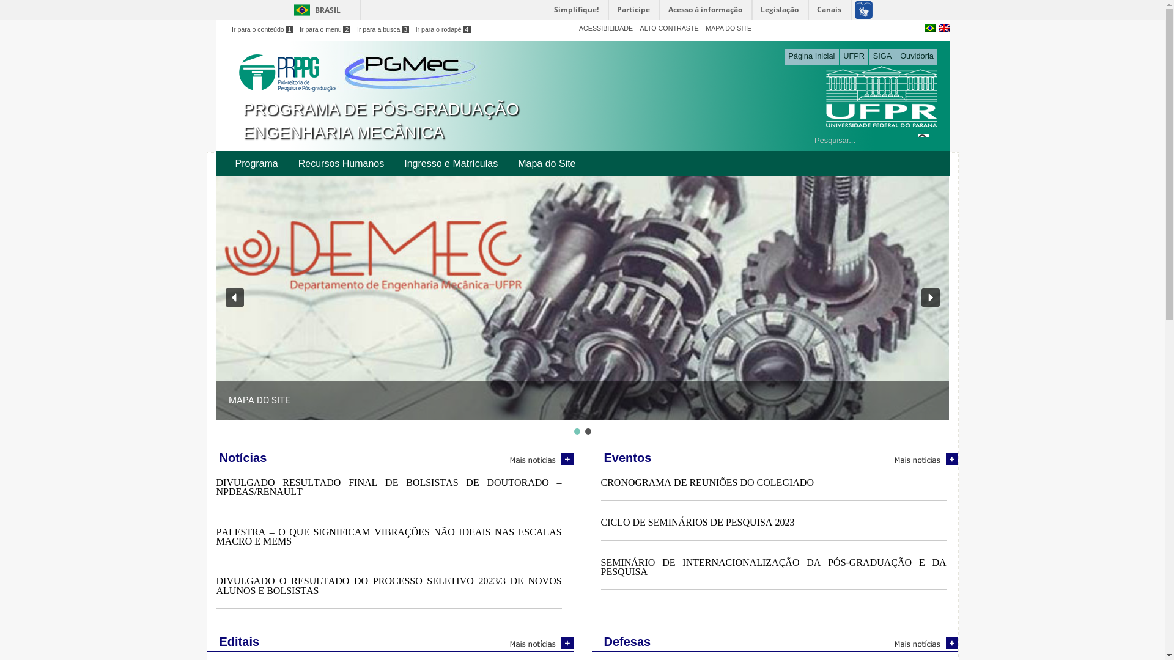 The width and height of the screenshot is (1174, 660). I want to click on Mais noticias, so click(537, 459).